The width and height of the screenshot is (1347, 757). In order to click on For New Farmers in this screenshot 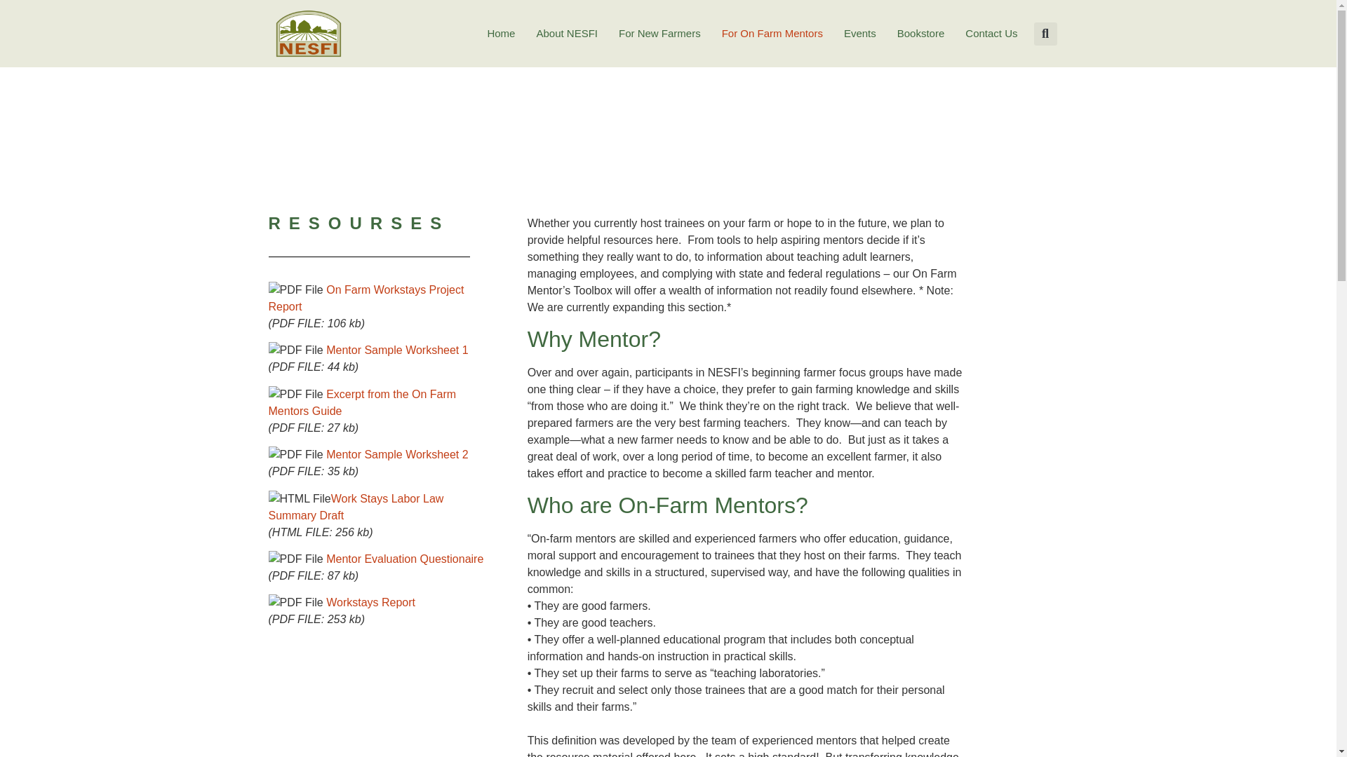, I will do `click(659, 34)`.